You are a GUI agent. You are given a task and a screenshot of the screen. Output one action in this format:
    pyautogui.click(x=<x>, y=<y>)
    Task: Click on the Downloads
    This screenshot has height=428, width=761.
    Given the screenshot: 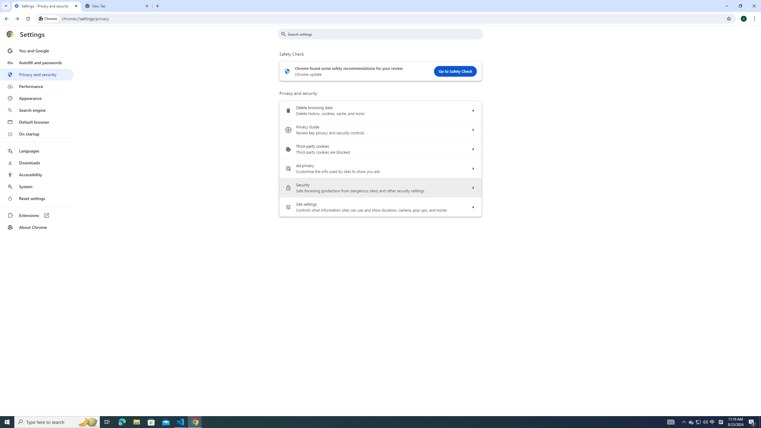 What is the action you would take?
    pyautogui.click(x=37, y=163)
    